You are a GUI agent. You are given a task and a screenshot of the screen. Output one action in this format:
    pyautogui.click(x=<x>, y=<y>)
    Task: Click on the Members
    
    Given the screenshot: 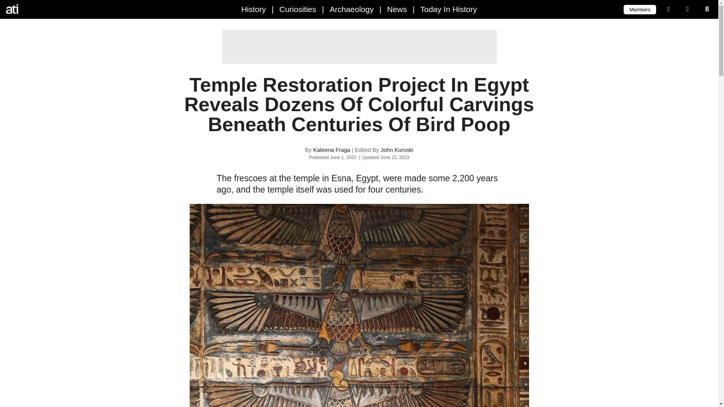 What is the action you would take?
    pyautogui.click(x=640, y=9)
    